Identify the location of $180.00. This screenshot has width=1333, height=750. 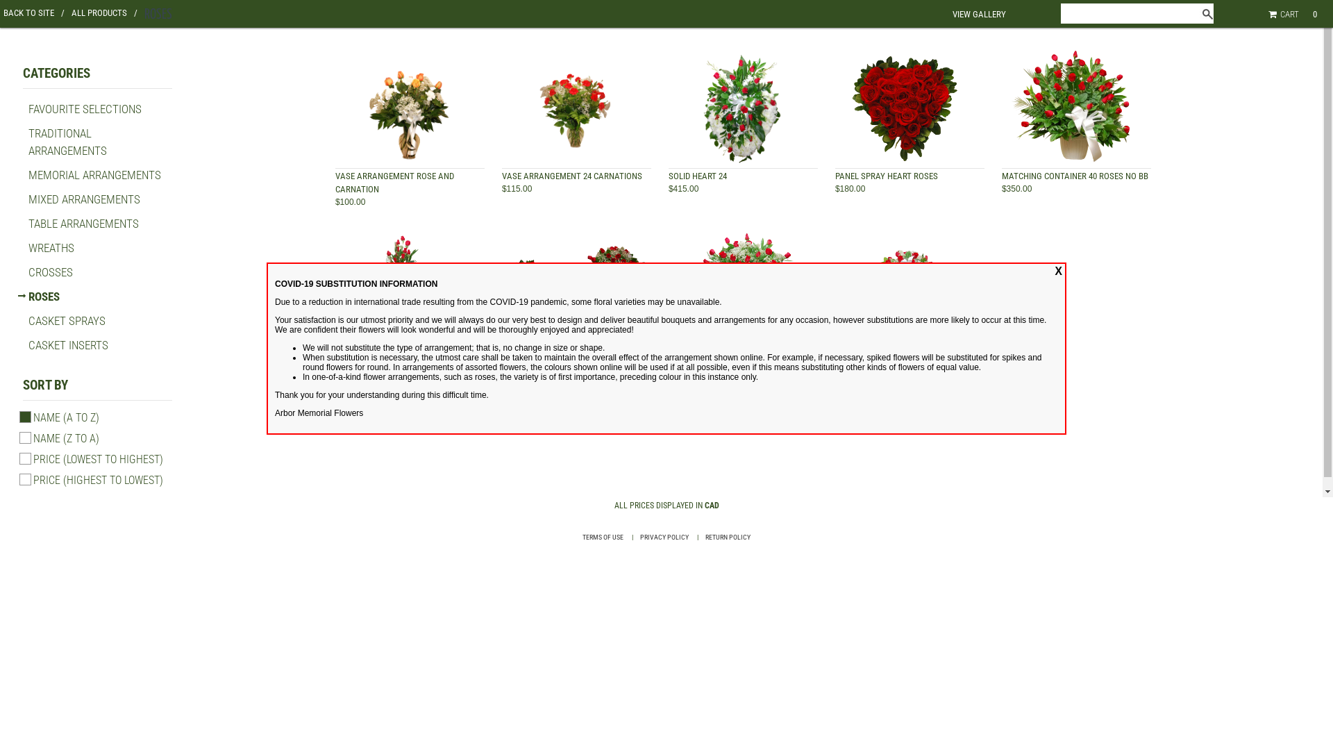
(850, 189).